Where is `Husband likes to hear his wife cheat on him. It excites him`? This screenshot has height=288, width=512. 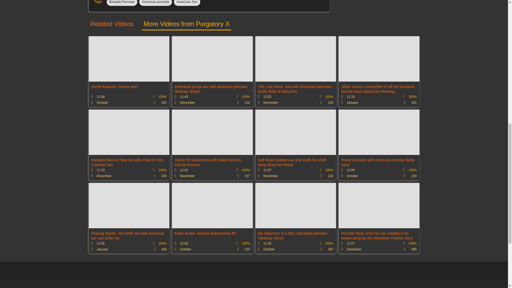 Husband likes to hear his wife cheat on him. It excites him is located at coordinates (129, 145).